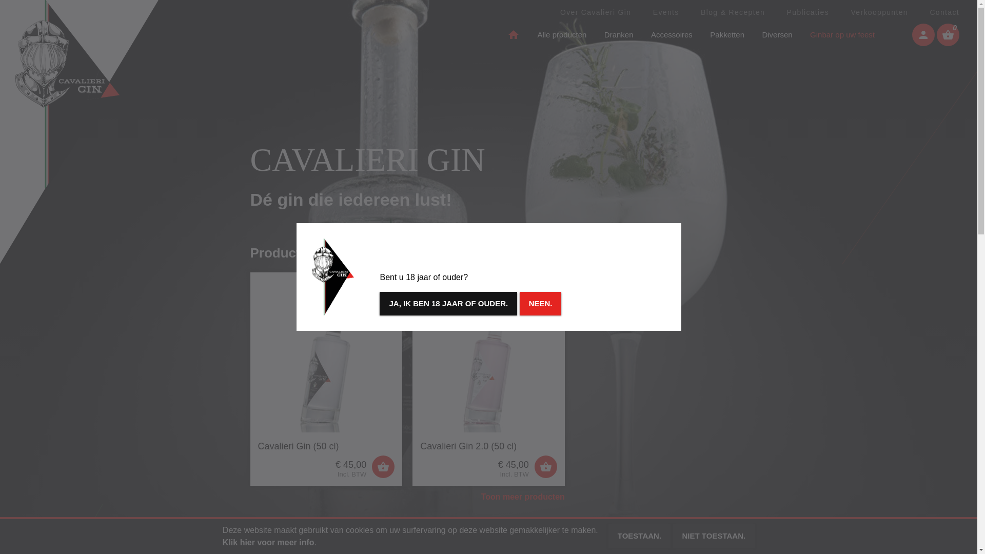 Image resolution: width=985 pixels, height=554 pixels. I want to click on shopping_basket, so click(383, 467).